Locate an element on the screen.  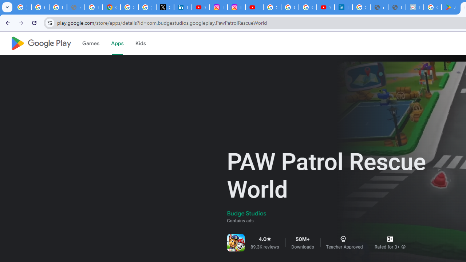
Sign in - Google Accounts is located at coordinates (272, 7).